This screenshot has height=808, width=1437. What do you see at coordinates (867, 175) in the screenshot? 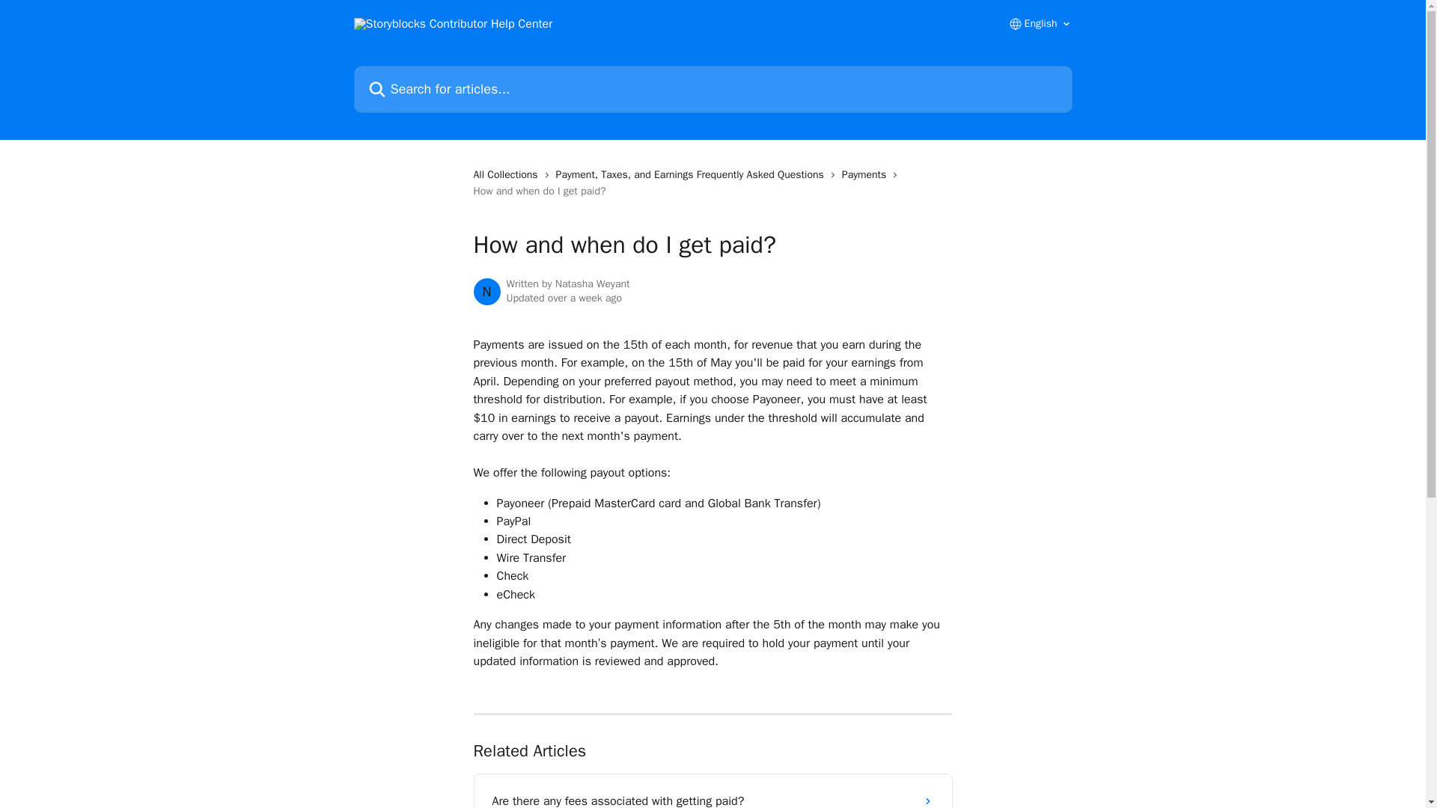
I see `Payments` at bounding box center [867, 175].